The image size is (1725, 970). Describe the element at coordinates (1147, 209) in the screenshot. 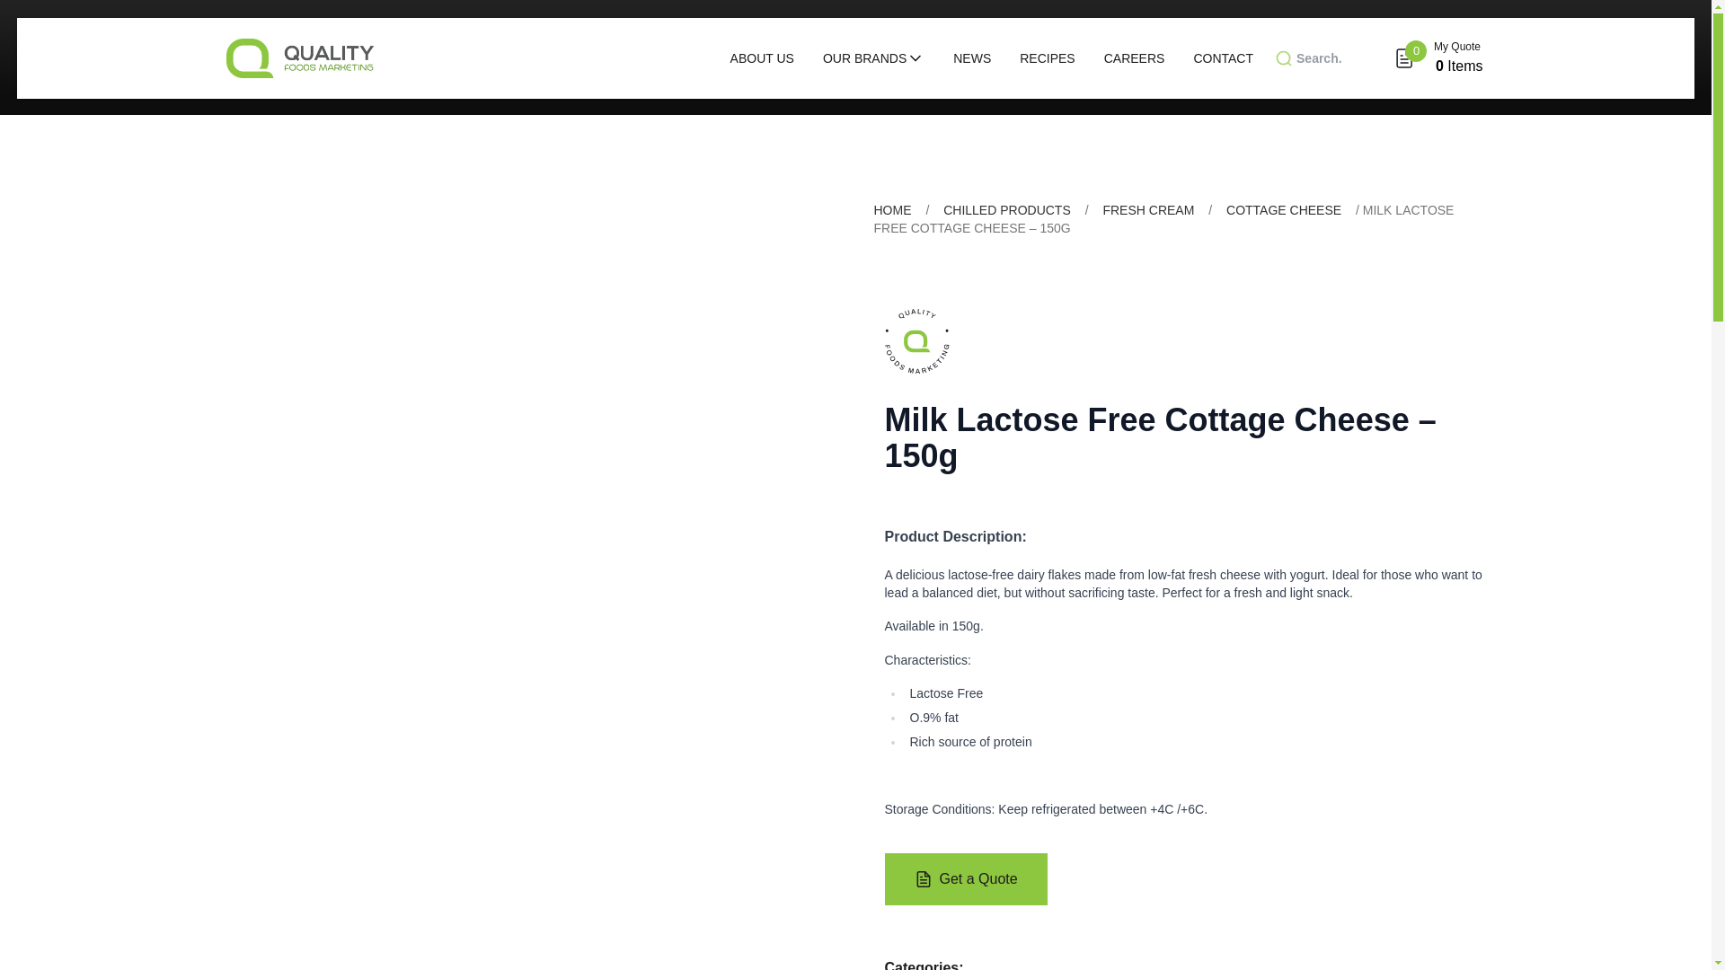

I see `FRESH CREAM` at that location.